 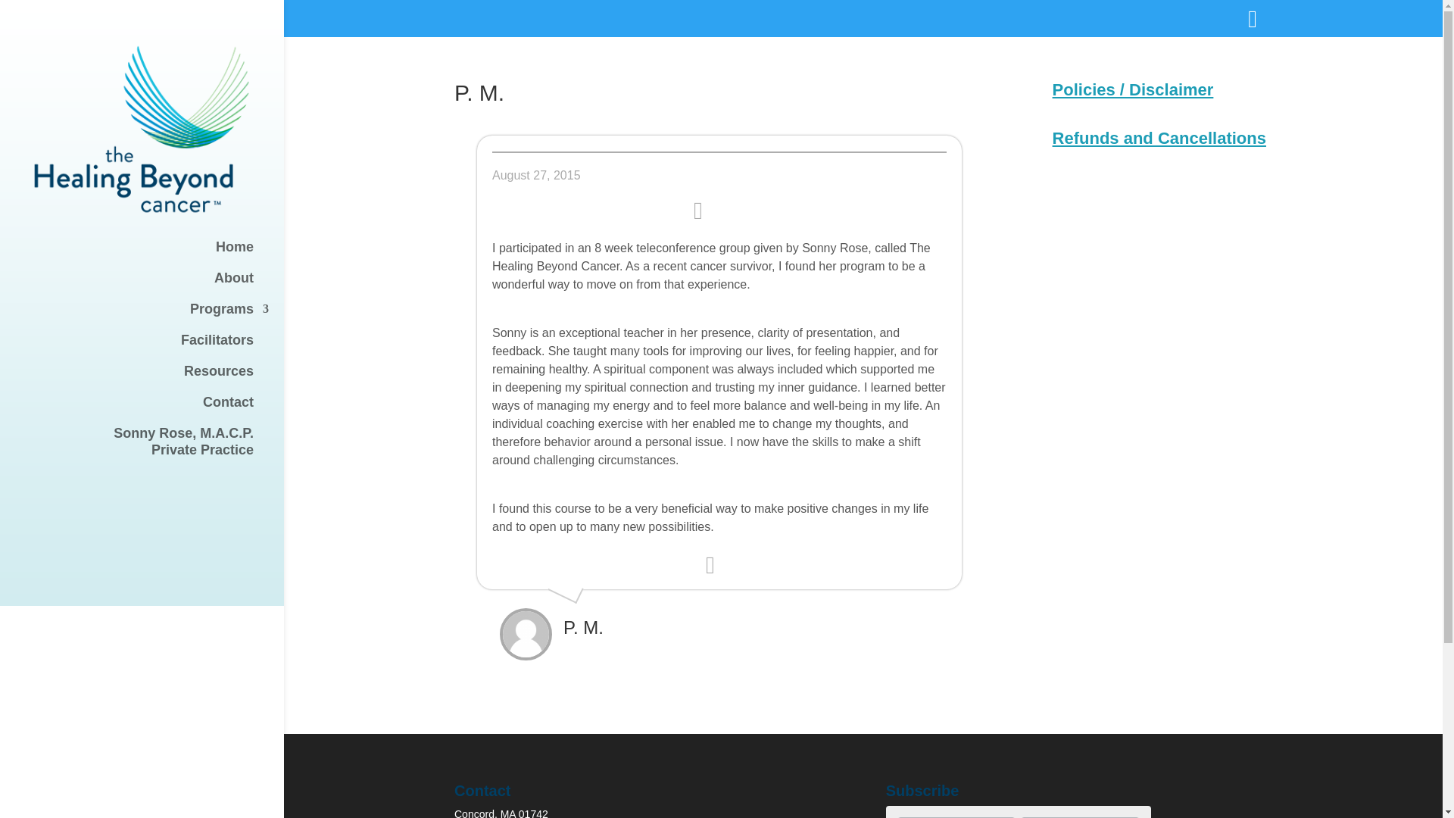 What do you see at coordinates (157, 285) in the screenshot?
I see `About` at bounding box center [157, 285].